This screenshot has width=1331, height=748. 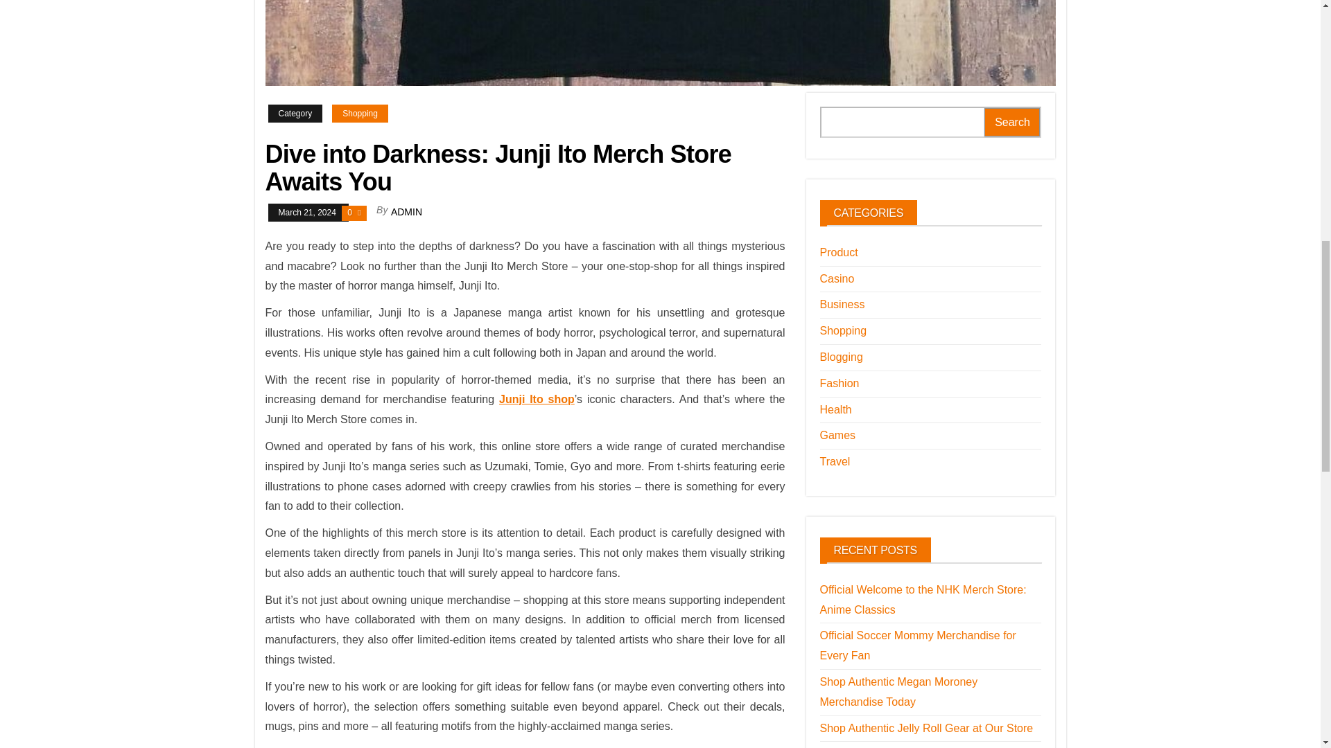 What do you see at coordinates (843, 330) in the screenshot?
I see `Shopping` at bounding box center [843, 330].